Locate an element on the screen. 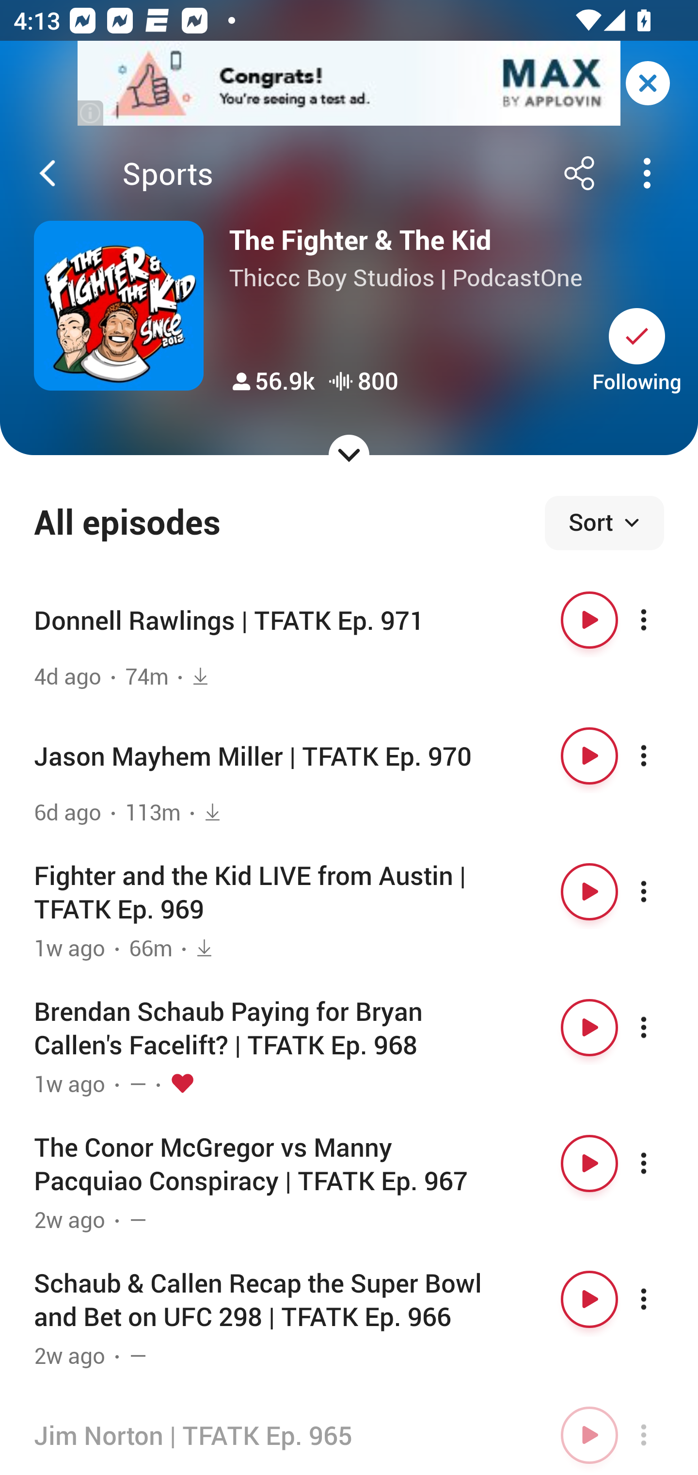 This screenshot has width=698, height=1475. Play button is located at coordinates (589, 1163).